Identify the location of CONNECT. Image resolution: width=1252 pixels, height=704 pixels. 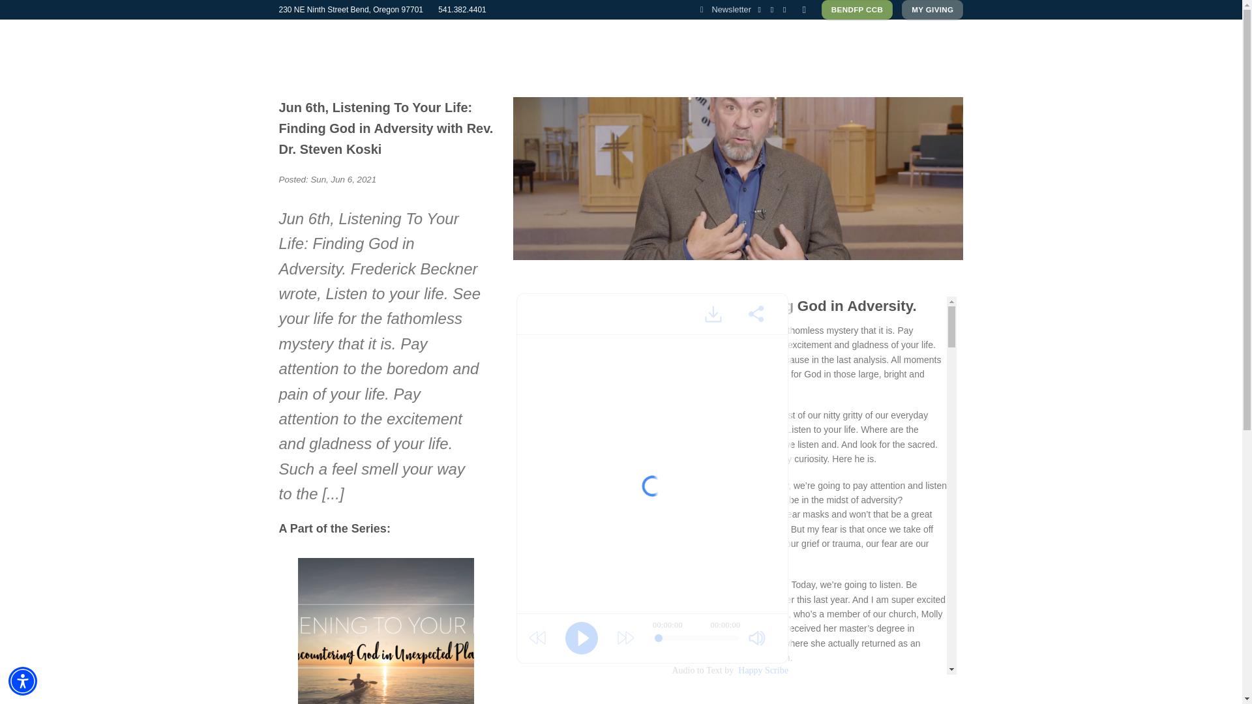
(643, 35).